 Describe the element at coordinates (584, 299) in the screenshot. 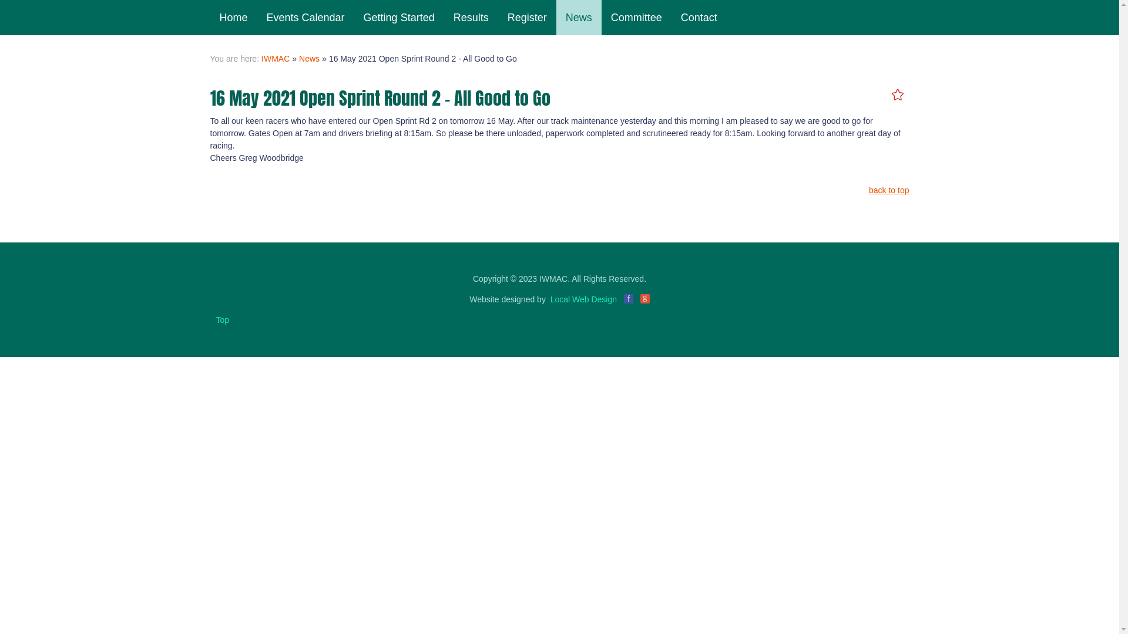

I see `Local Web Design` at that location.